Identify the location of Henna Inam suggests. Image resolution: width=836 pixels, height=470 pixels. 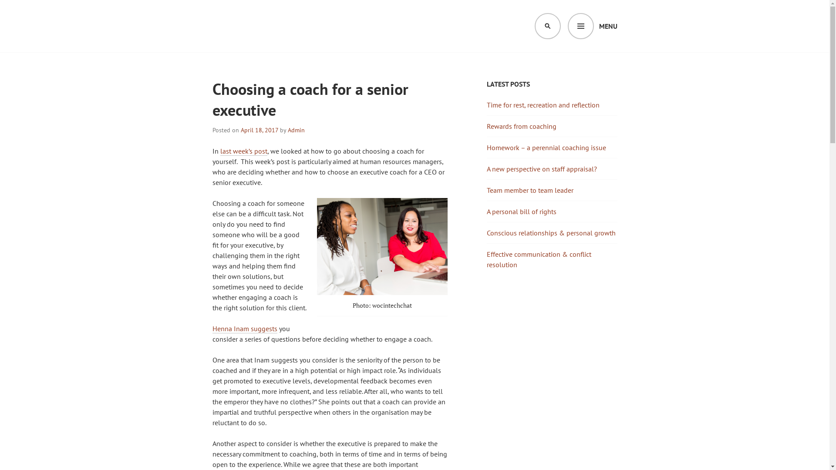
(245, 329).